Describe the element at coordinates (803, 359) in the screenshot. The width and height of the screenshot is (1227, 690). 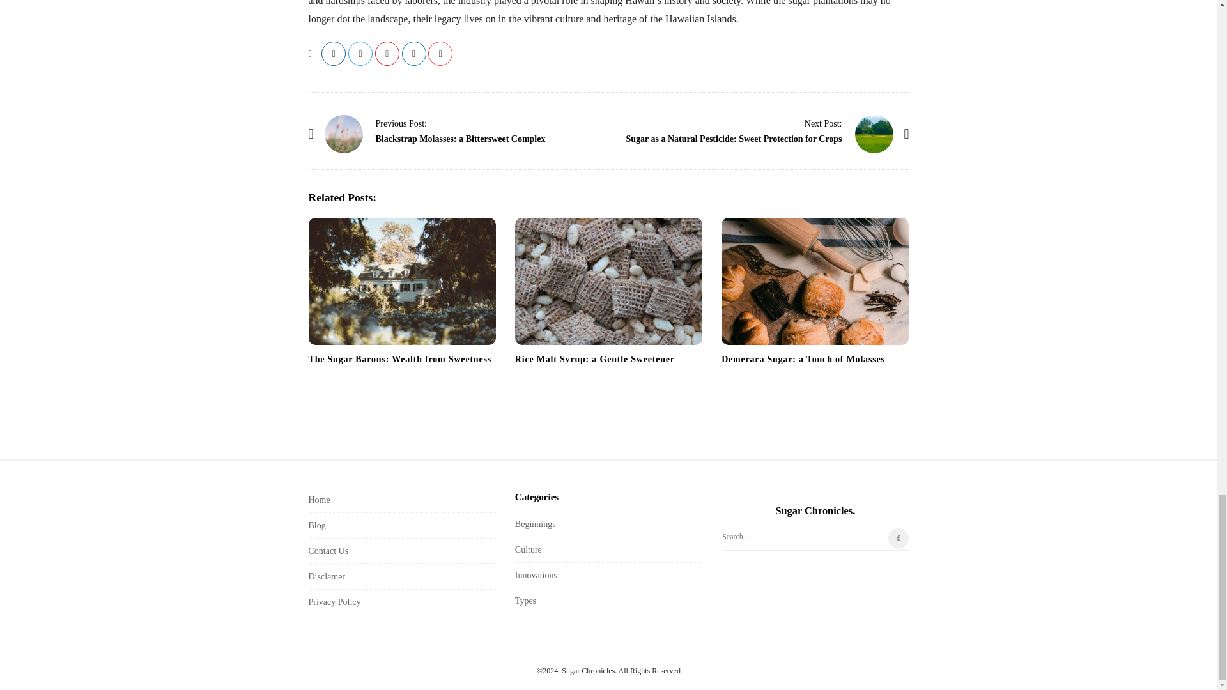
I see `Demerara Sugar: a Touch of Molasses` at that location.